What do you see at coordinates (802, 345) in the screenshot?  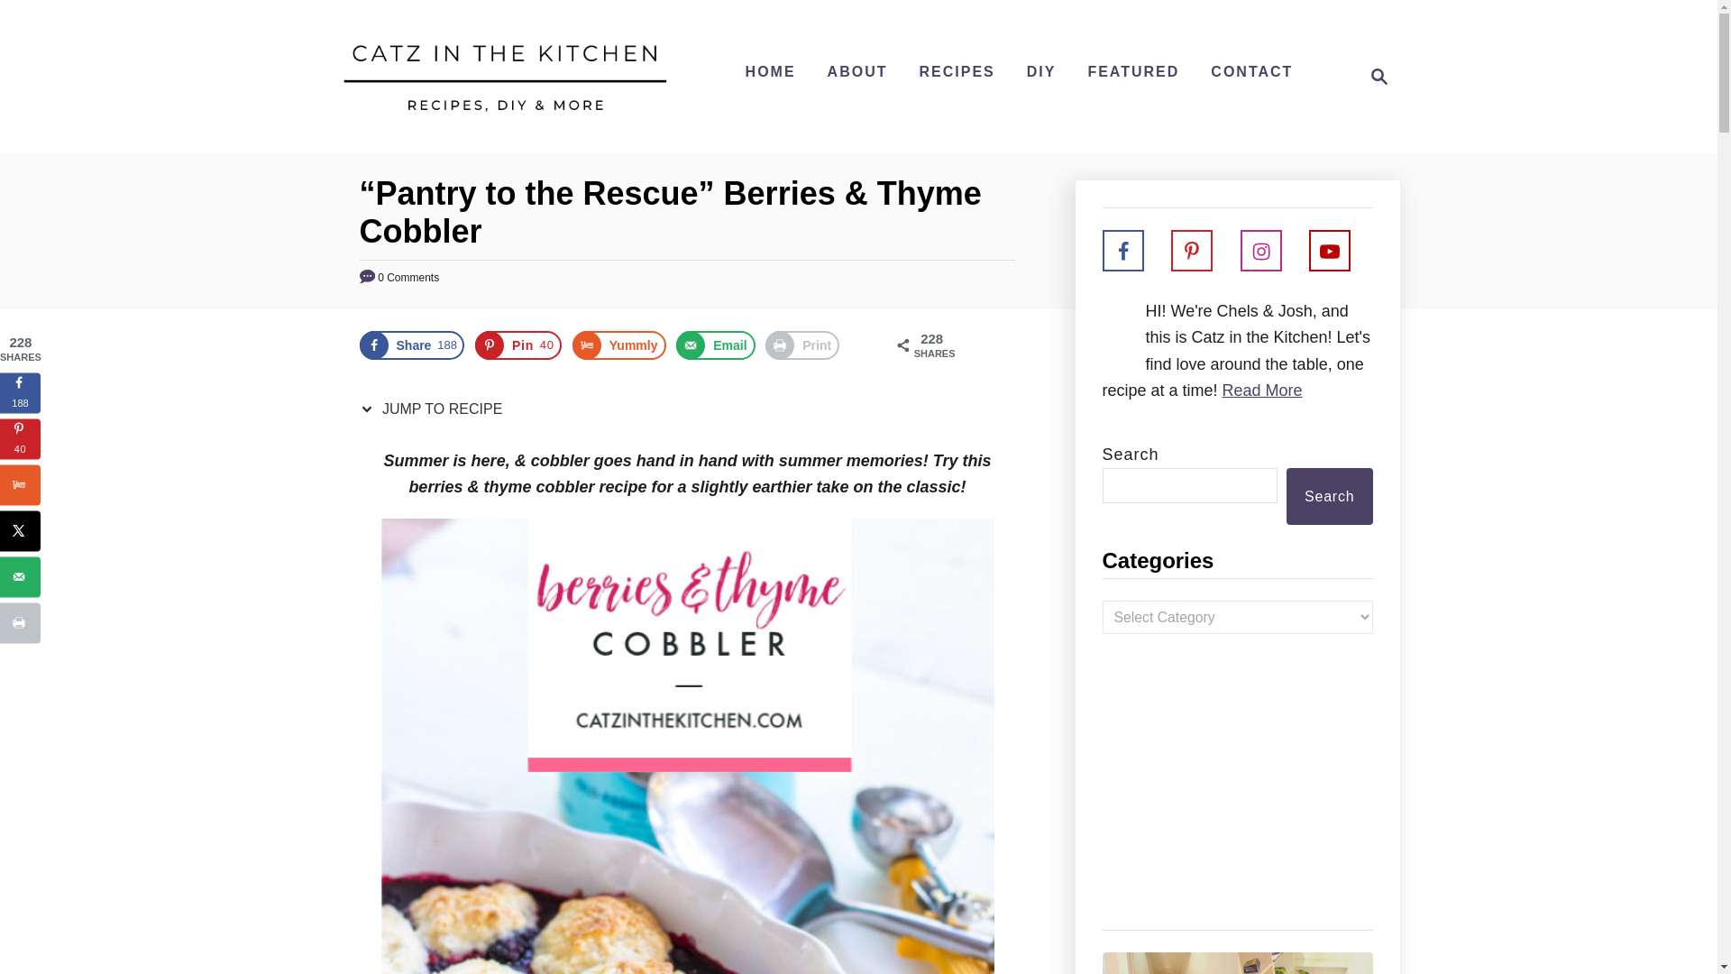 I see `Share on Yummly` at bounding box center [802, 345].